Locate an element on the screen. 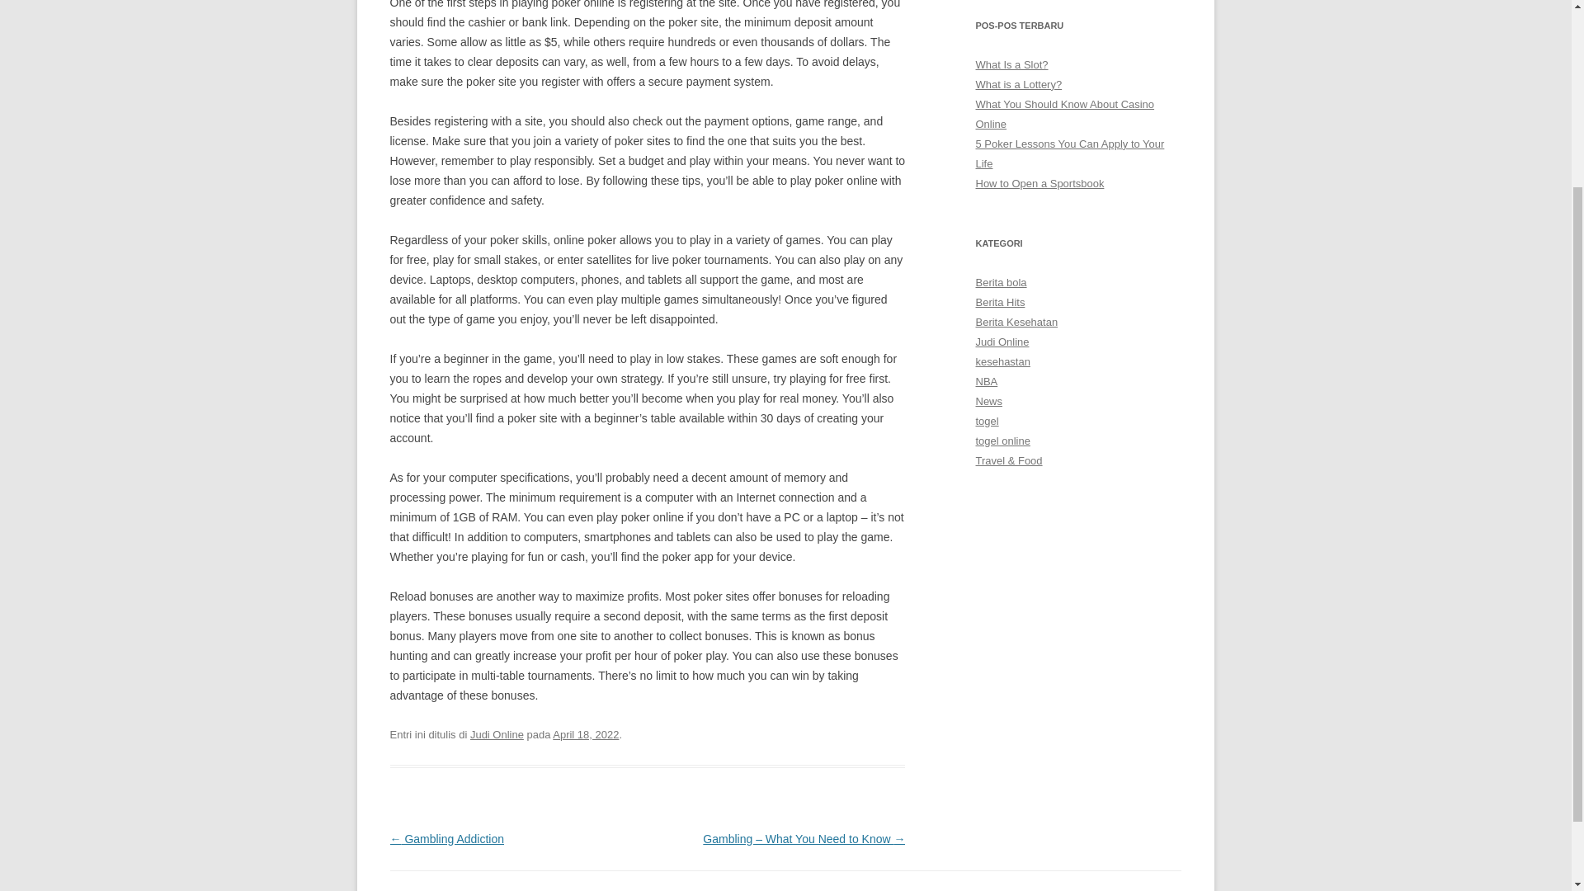 The image size is (1584, 891). togel is located at coordinates (987, 421).